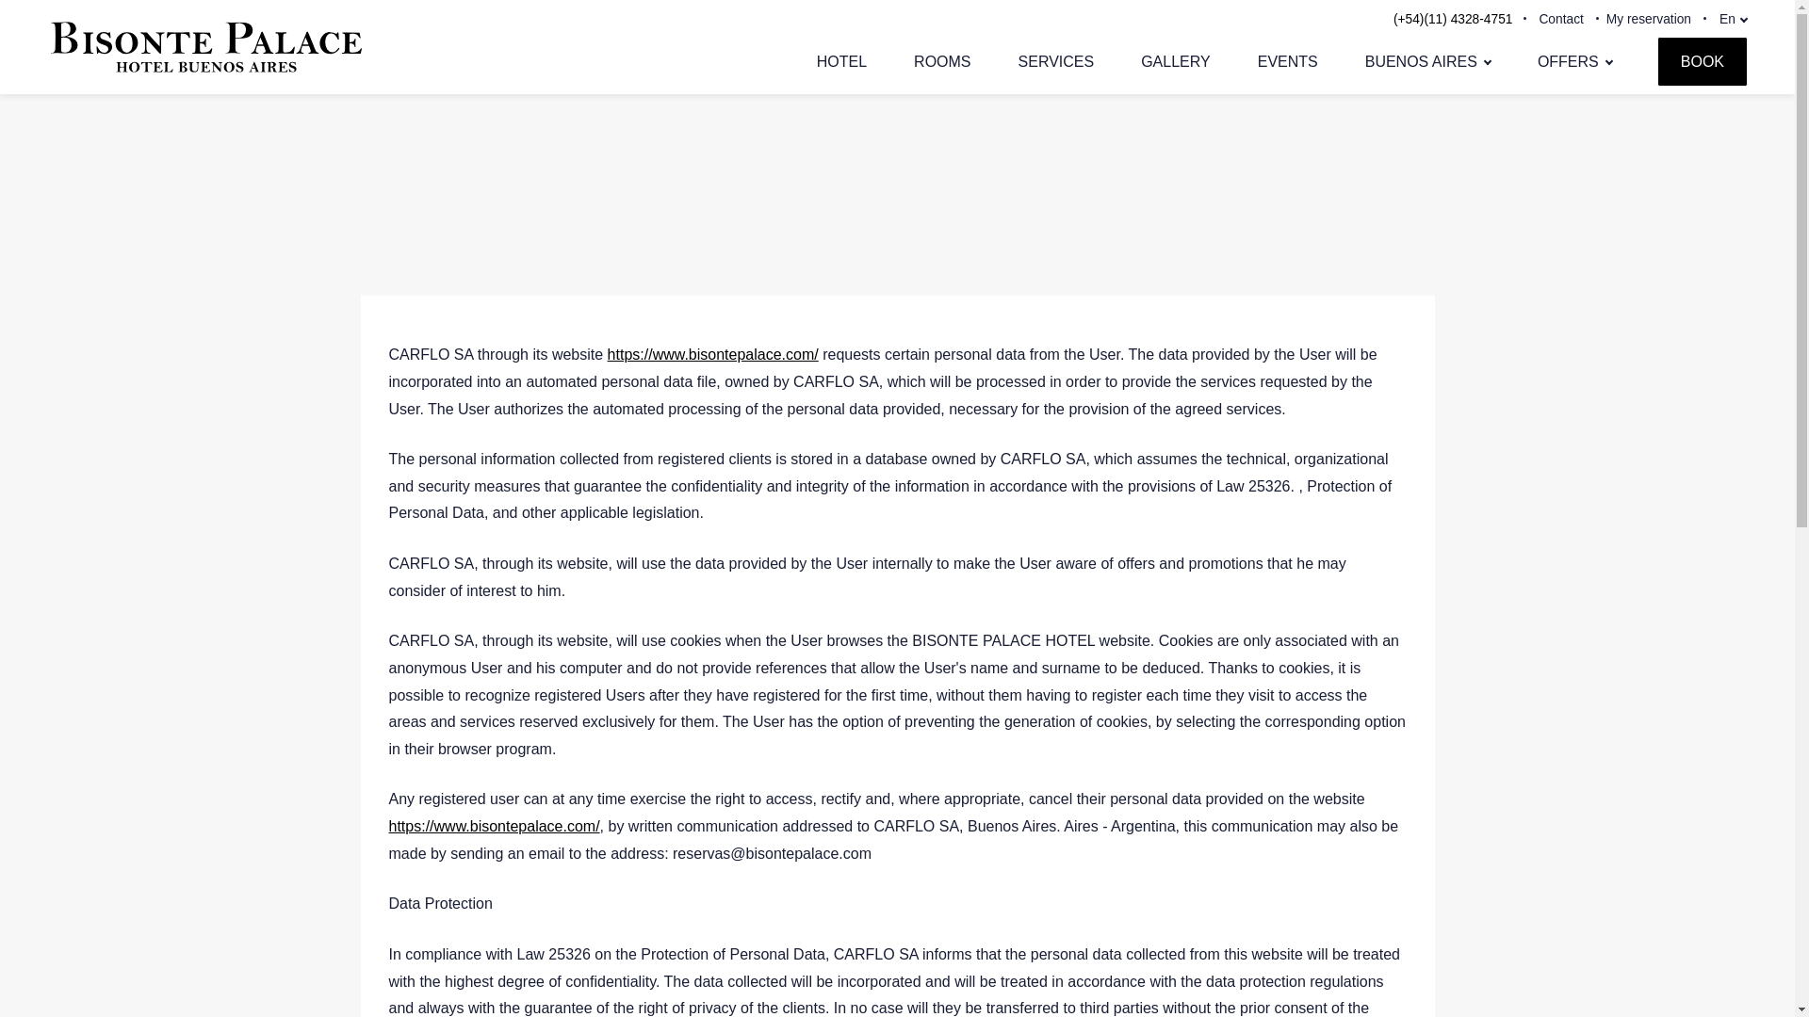  I want to click on HOTEL, so click(841, 60).